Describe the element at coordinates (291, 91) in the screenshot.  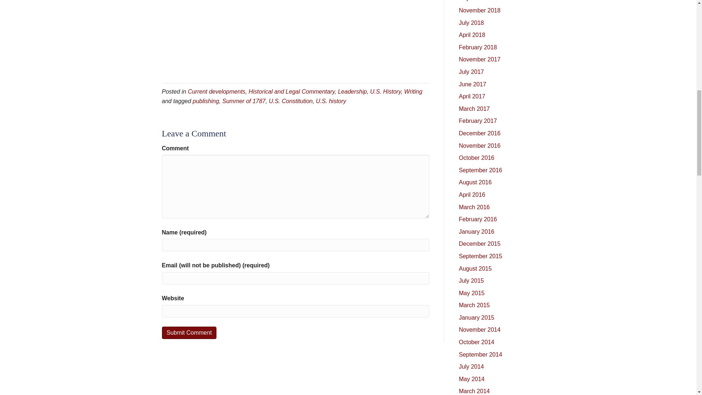
I see `Historical and Legal Commentary` at that location.